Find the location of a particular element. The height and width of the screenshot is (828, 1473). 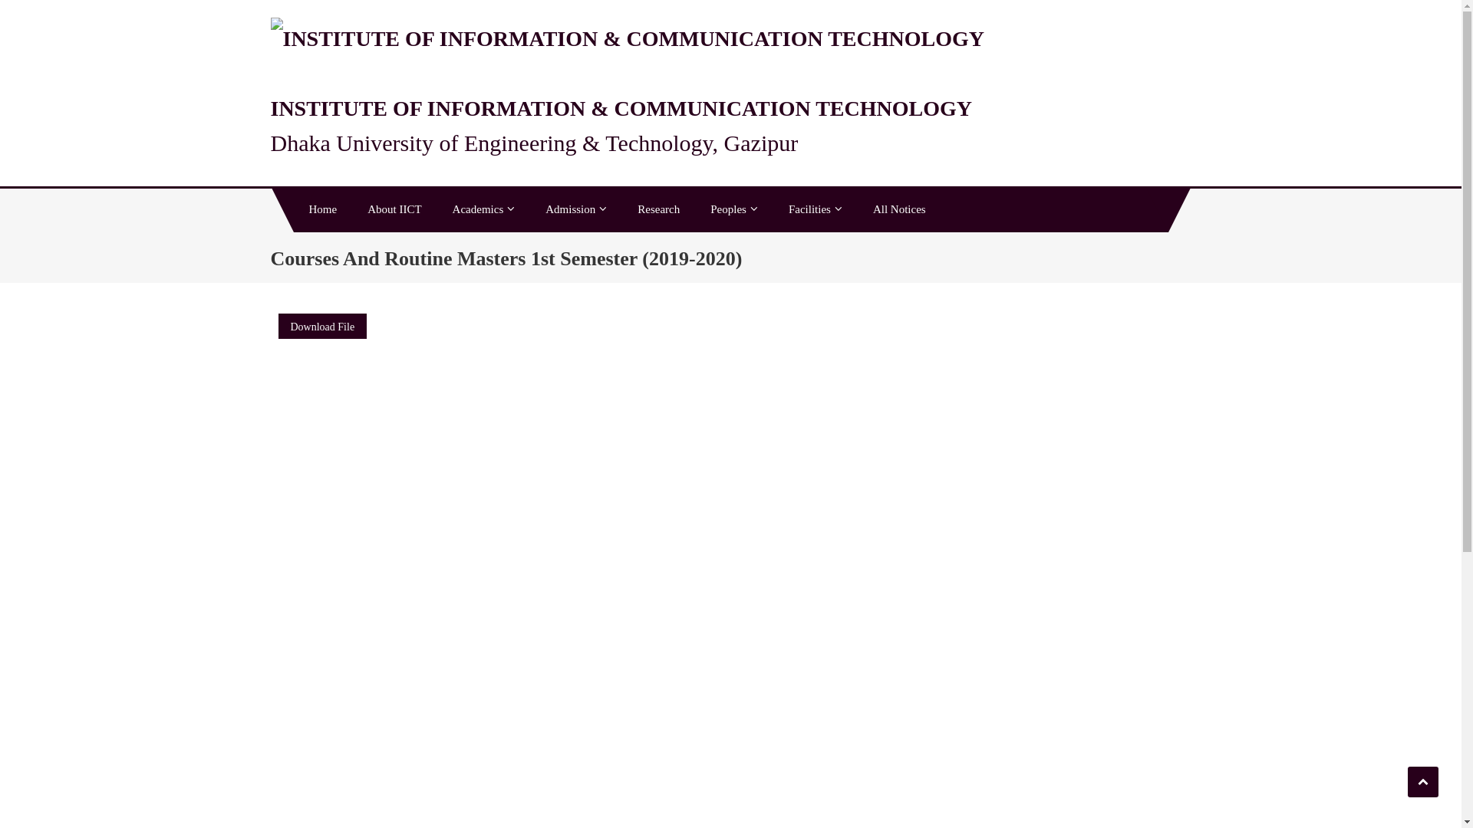

Download File is located at coordinates (322, 327).